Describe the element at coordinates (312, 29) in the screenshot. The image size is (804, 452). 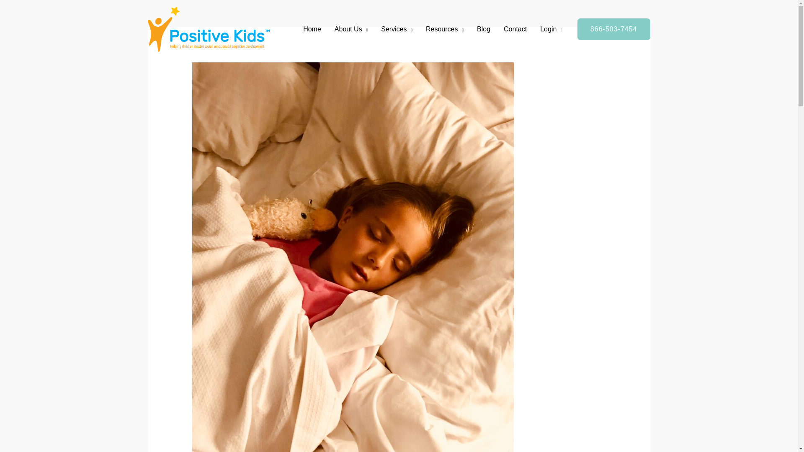
I see `Home` at that location.